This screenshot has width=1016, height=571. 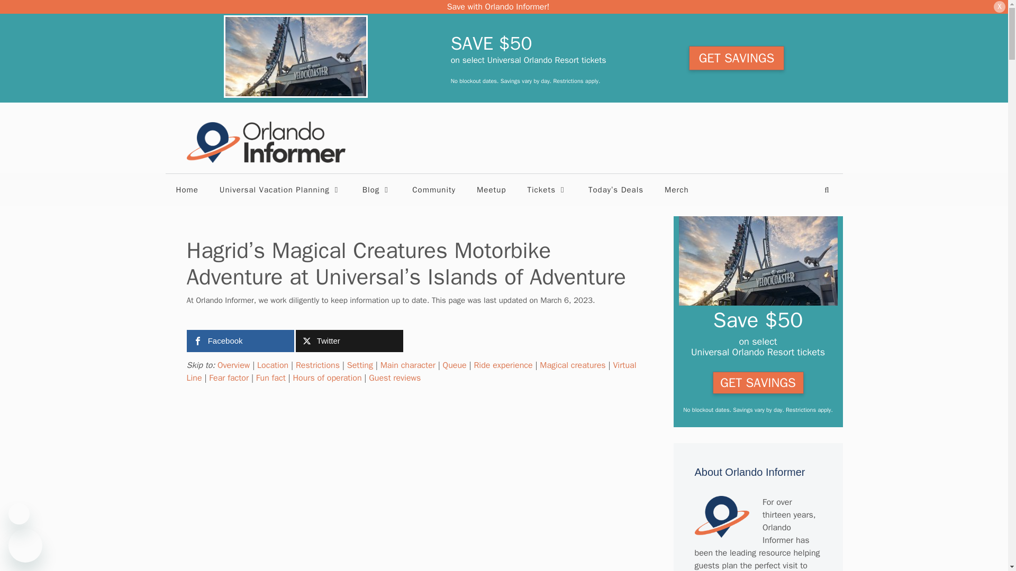 I want to click on Queue, so click(x=455, y=365).